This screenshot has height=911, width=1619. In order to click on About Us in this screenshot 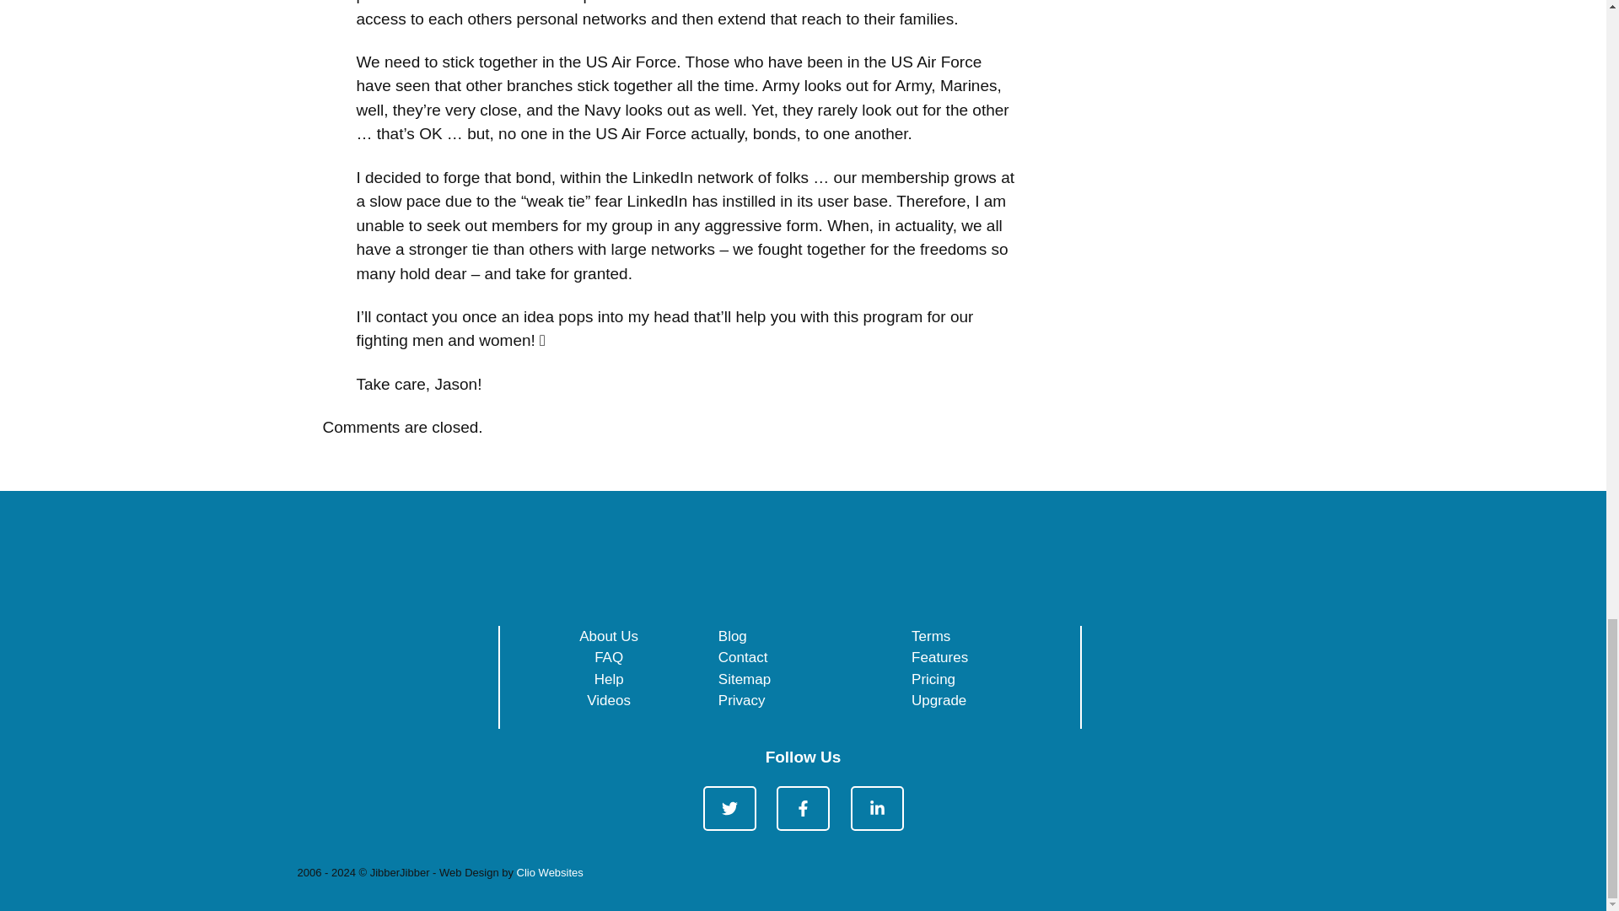, I will do `click(609, 636)`.